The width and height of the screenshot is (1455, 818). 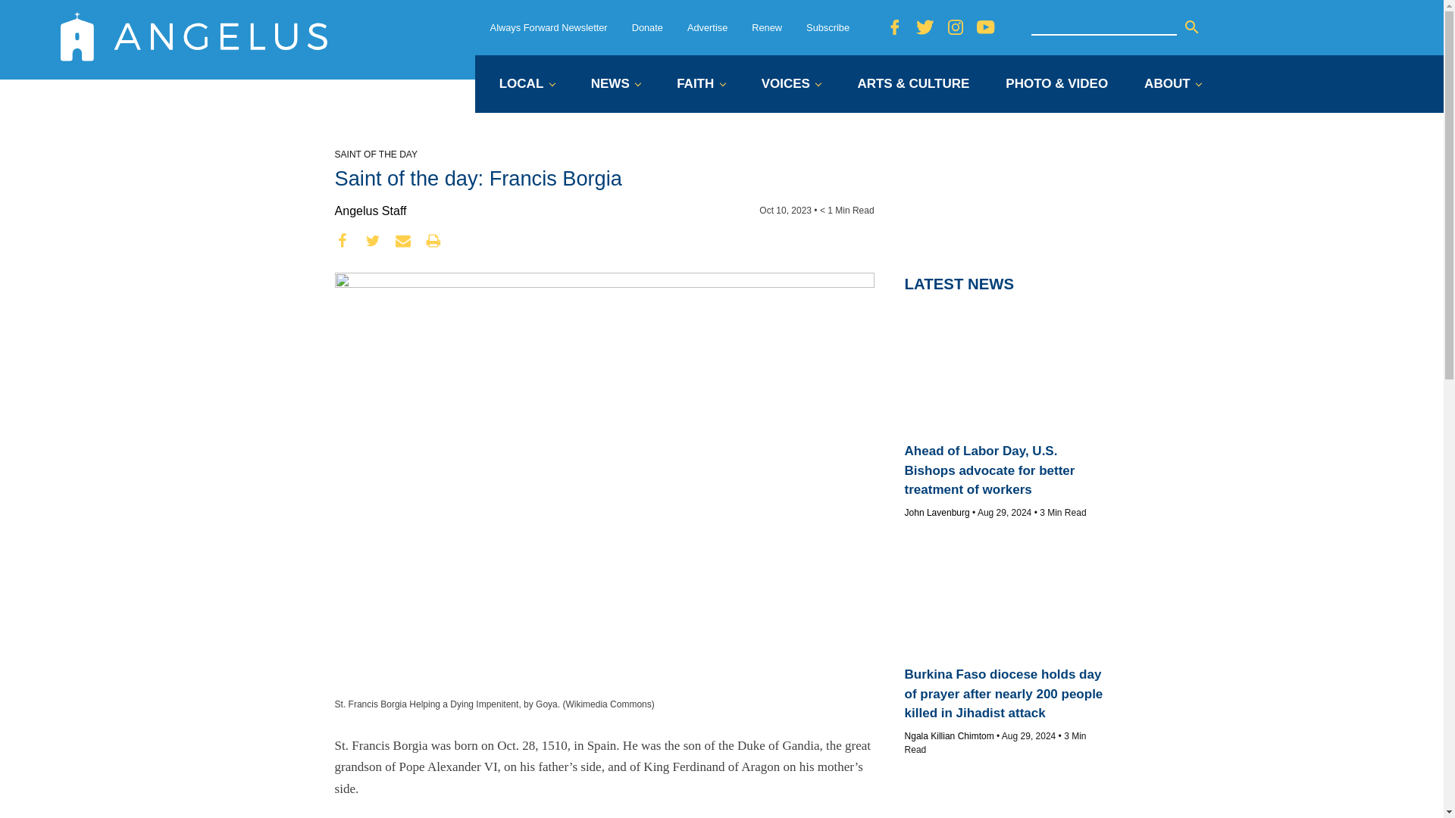 What do you see at coordinates (700, 85) in the screenshot?
I see `FAITH` at bounding box center [700, 85].